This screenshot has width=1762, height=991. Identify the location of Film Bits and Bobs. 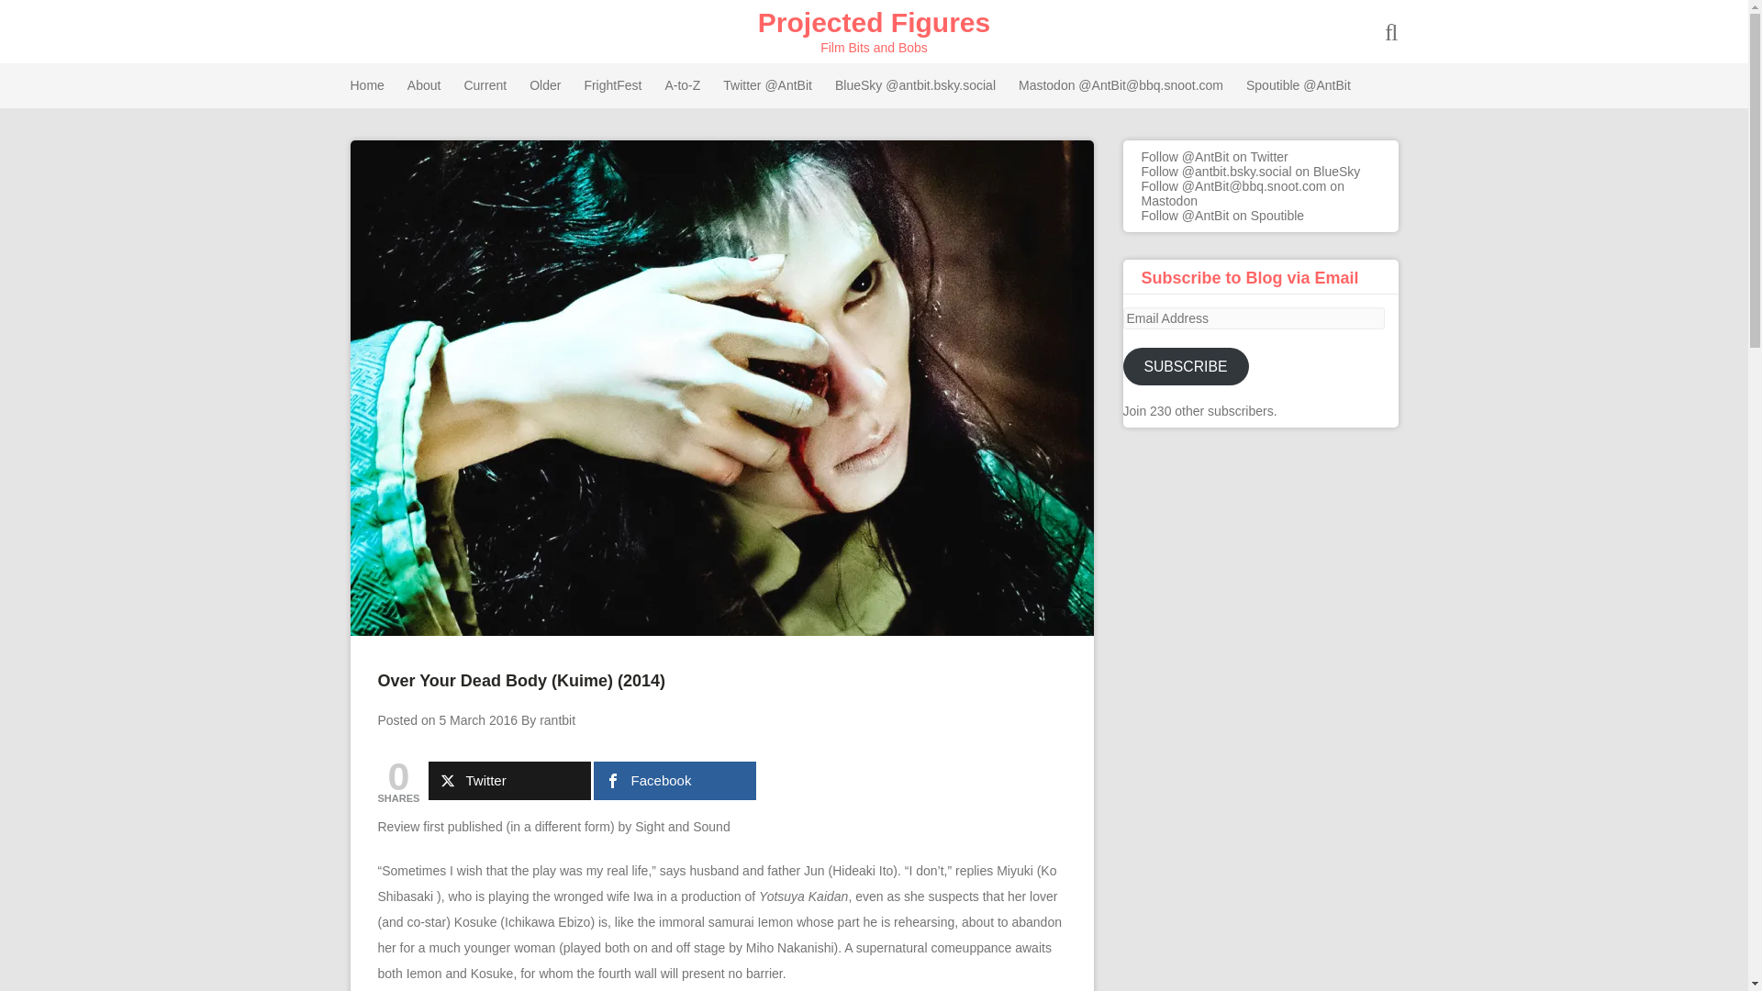
(874, 22).